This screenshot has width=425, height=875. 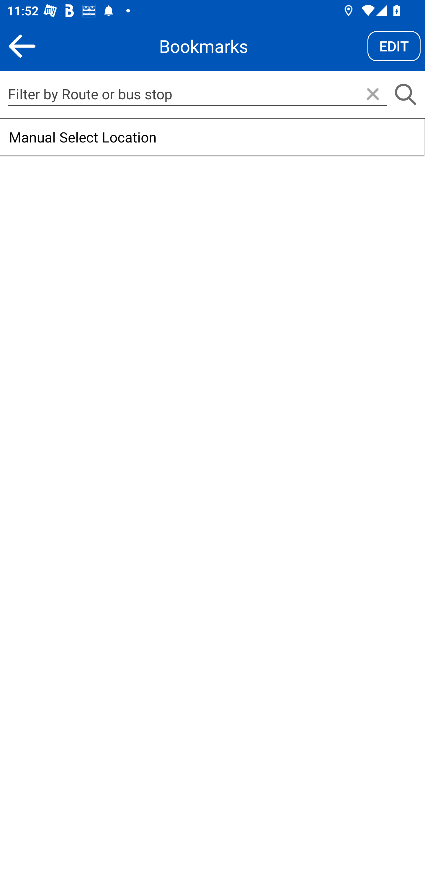 I want to click on Manual Select Location, so click(x=212, y=137).